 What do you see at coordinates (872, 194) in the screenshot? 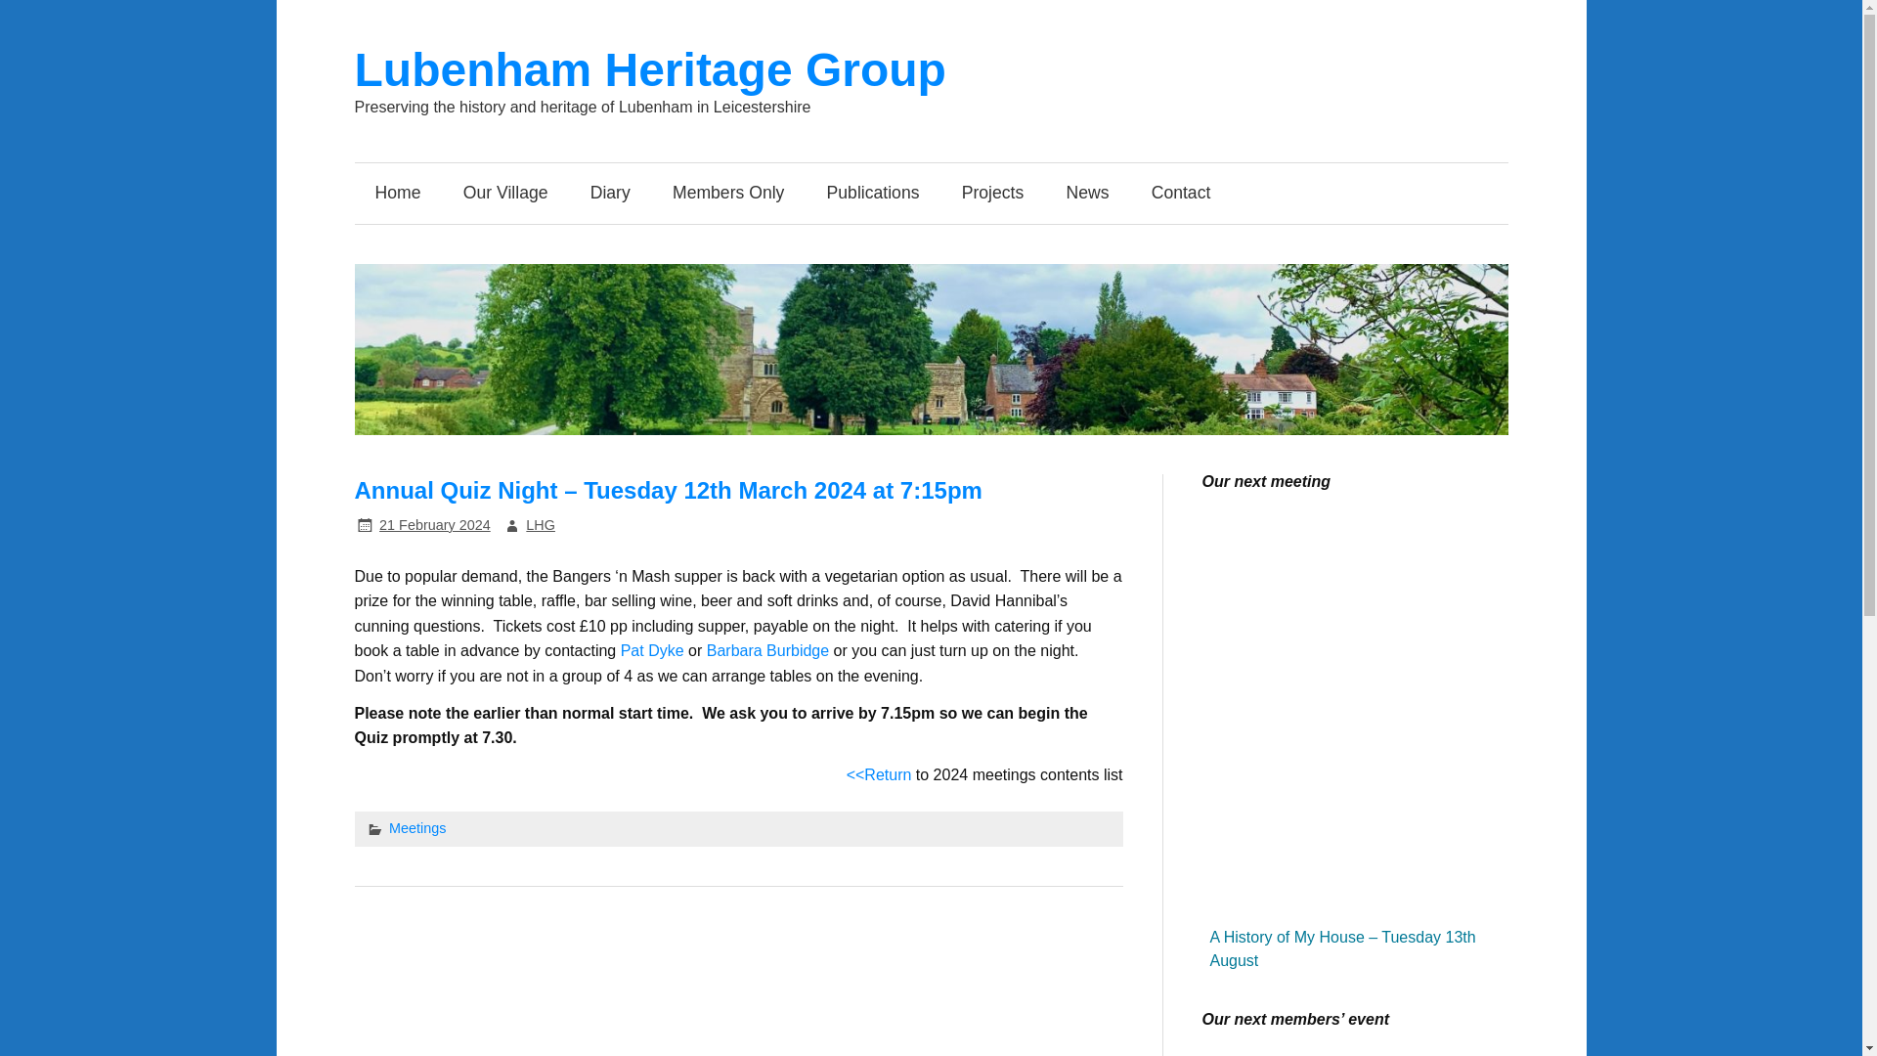
I see `Publications` at bounding box center [872, 194].